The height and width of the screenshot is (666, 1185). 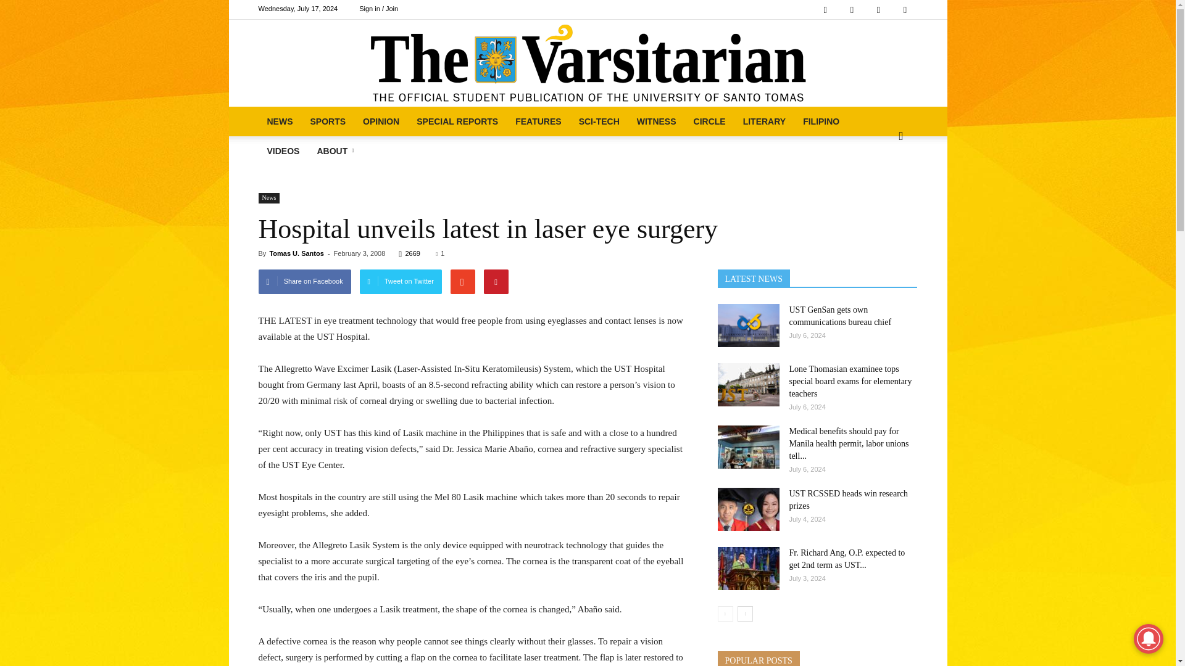 What do you see at coordinates (905, 10) in the screenshot?
I see `Youtube` at bounding box center [905, 10].